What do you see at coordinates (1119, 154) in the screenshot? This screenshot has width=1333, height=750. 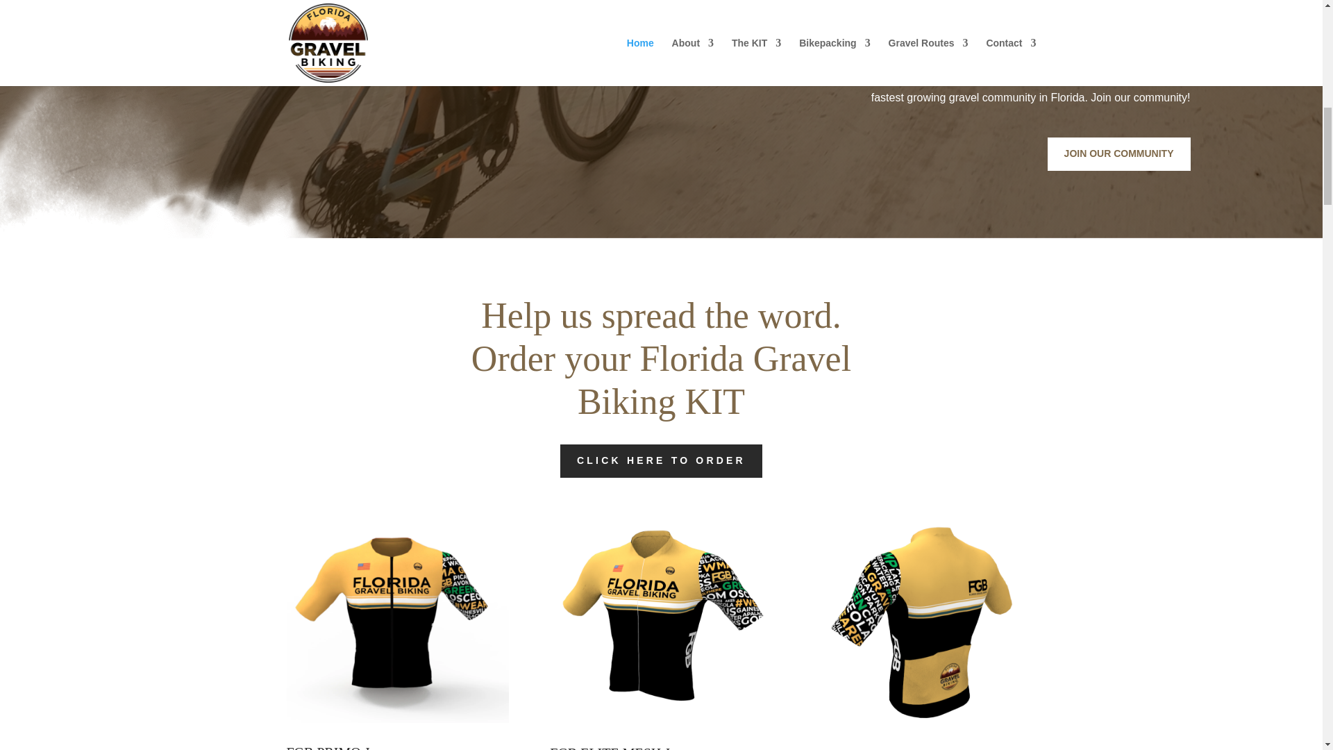 I see `JOIN OUR COMMUNITY` at bounding box center [1119, 154].